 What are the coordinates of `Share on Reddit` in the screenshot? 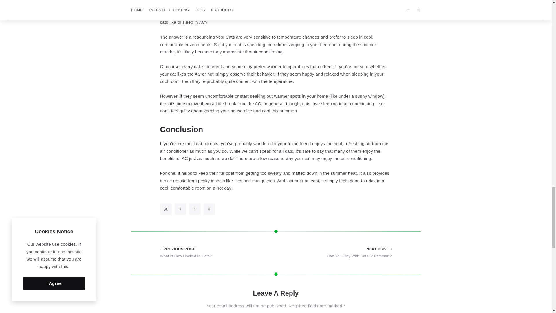 It's located at (209, 209).